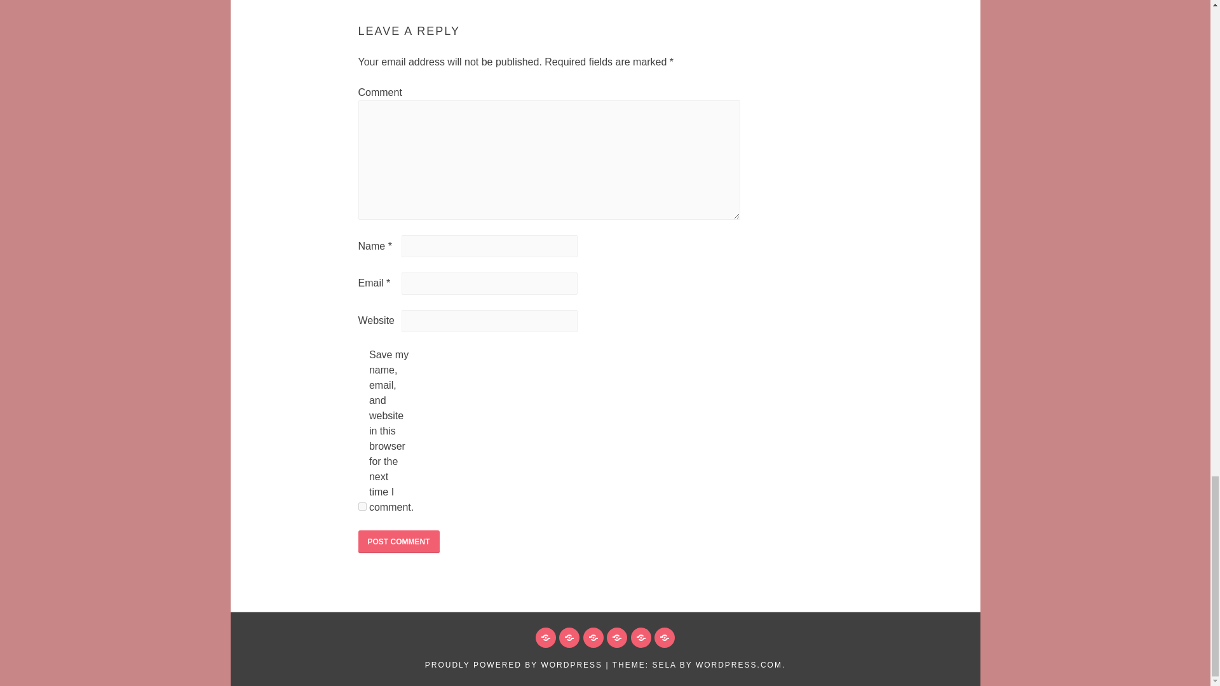  Describe the element at coordinates (640, 638) in the screenshot. I see `FOODS` at that location.